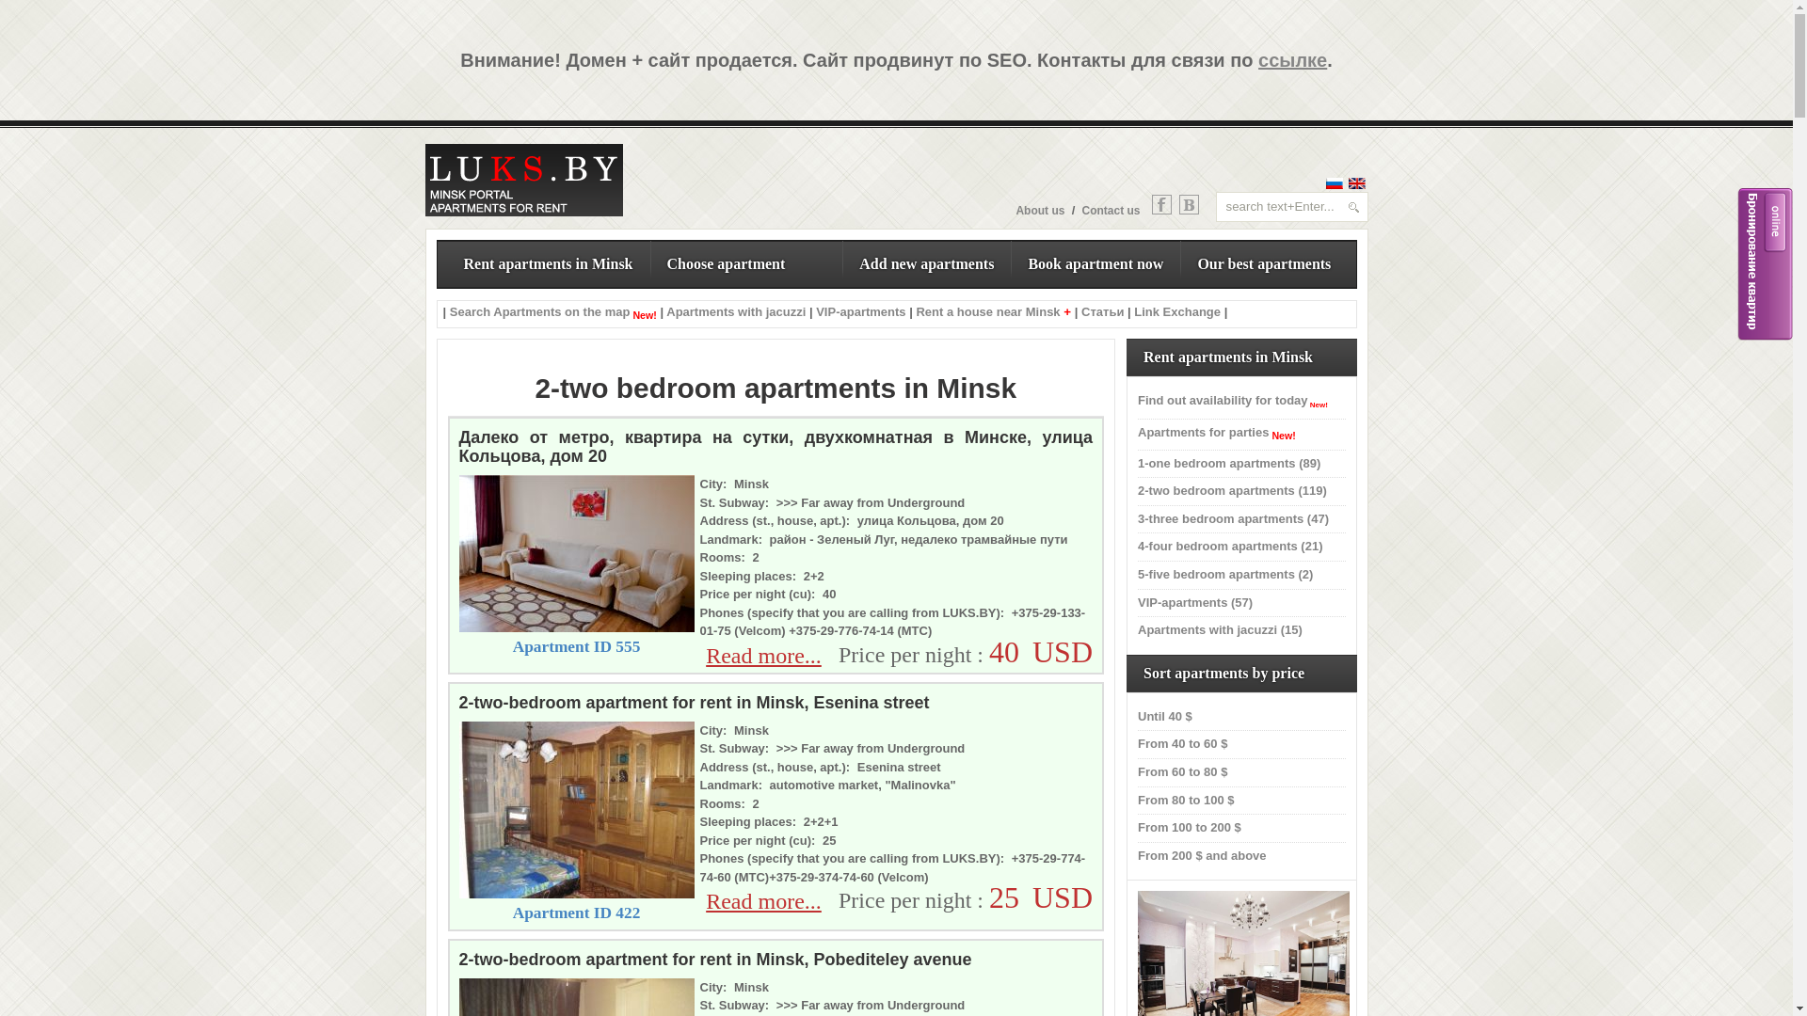  Describe the element at coordinates (1225, 574) in the screenshot. I see `5-five bedroom apartments (2)` at that location.